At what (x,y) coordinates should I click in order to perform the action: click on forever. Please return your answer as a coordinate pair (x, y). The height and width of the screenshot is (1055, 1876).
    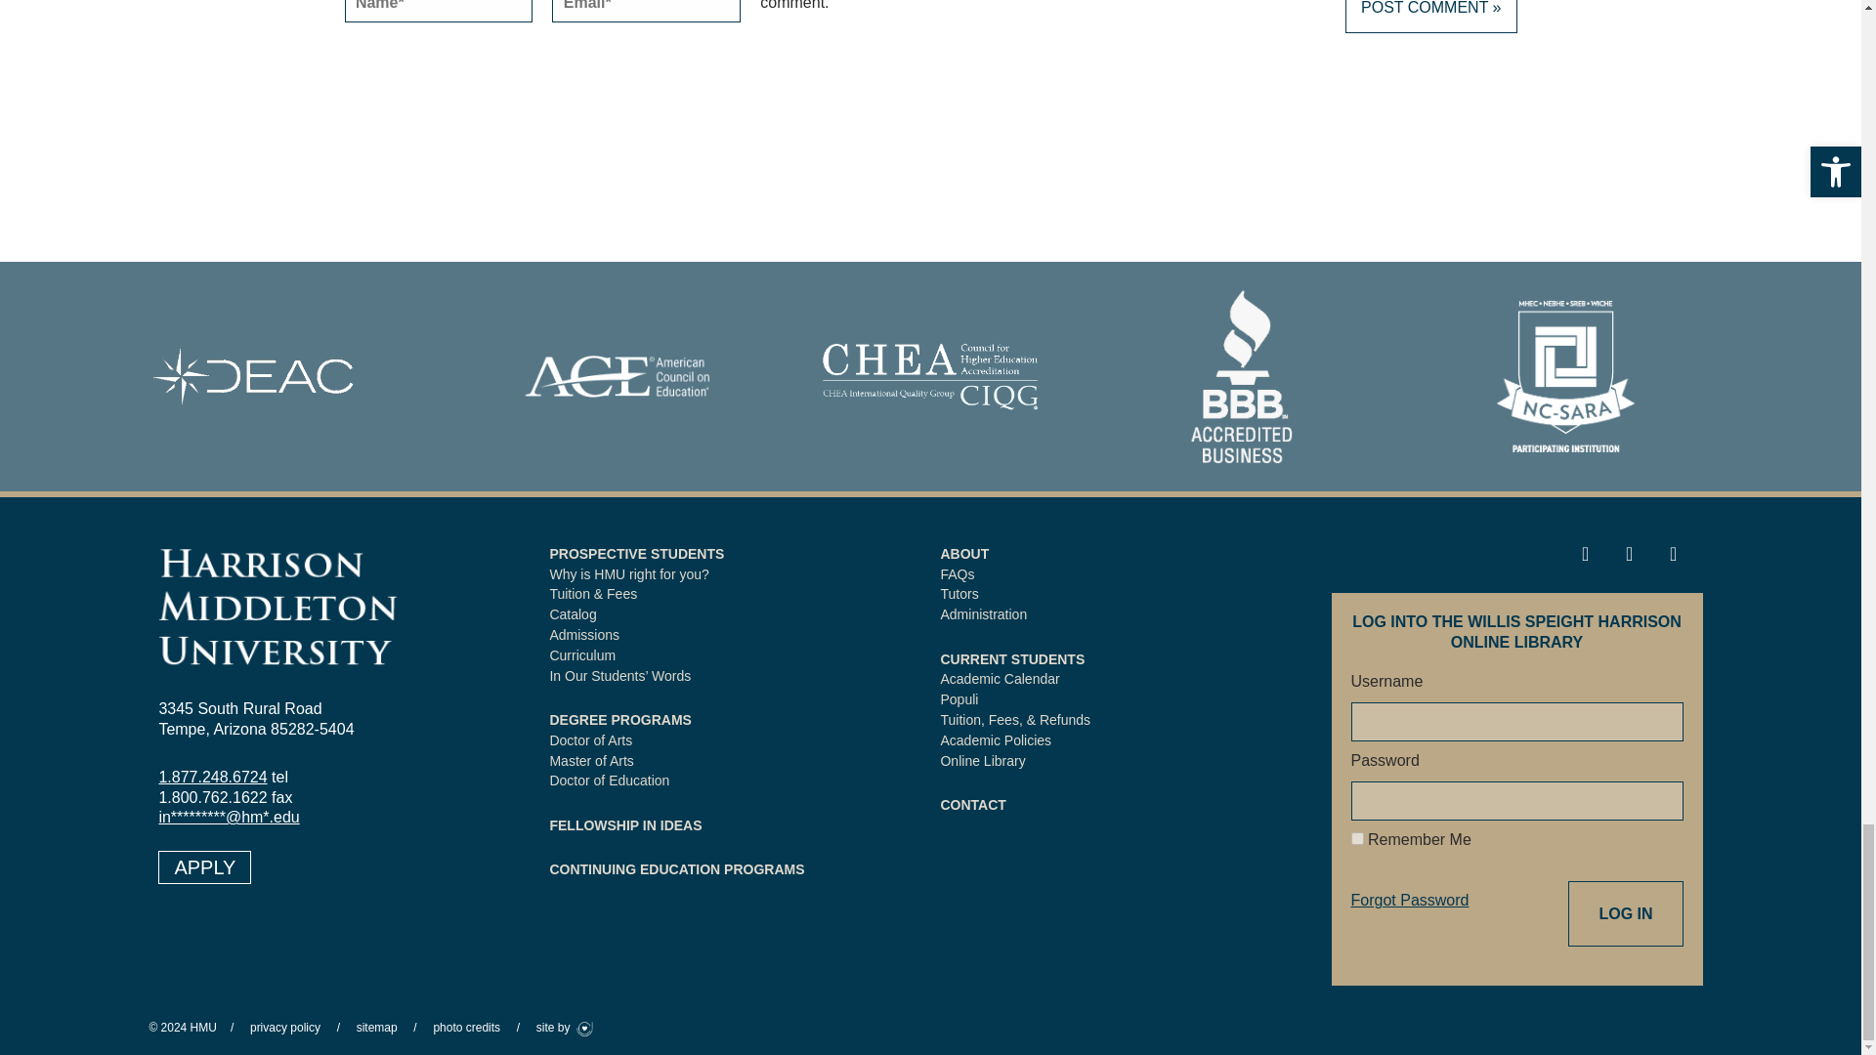
    Looking at the image, I should click on (1356, 838).